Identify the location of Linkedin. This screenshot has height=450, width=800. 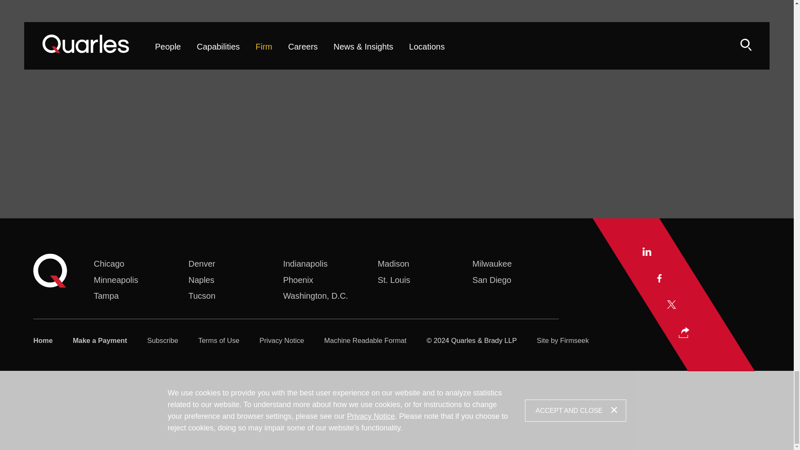
(647, 253).